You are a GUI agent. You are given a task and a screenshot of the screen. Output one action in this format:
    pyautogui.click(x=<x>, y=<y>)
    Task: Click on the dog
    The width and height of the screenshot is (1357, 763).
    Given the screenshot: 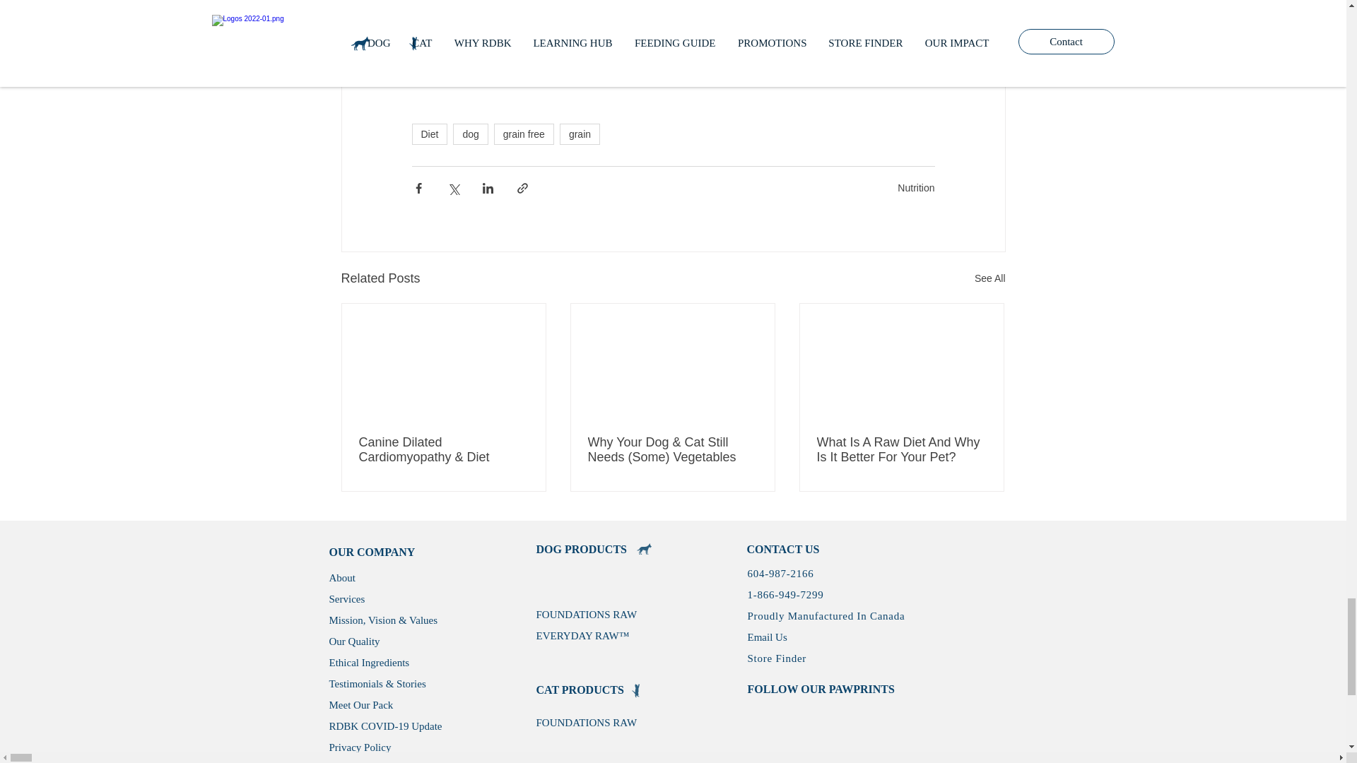 What is the action you would take?
    pyautogui.click(x=470, y=134)
    